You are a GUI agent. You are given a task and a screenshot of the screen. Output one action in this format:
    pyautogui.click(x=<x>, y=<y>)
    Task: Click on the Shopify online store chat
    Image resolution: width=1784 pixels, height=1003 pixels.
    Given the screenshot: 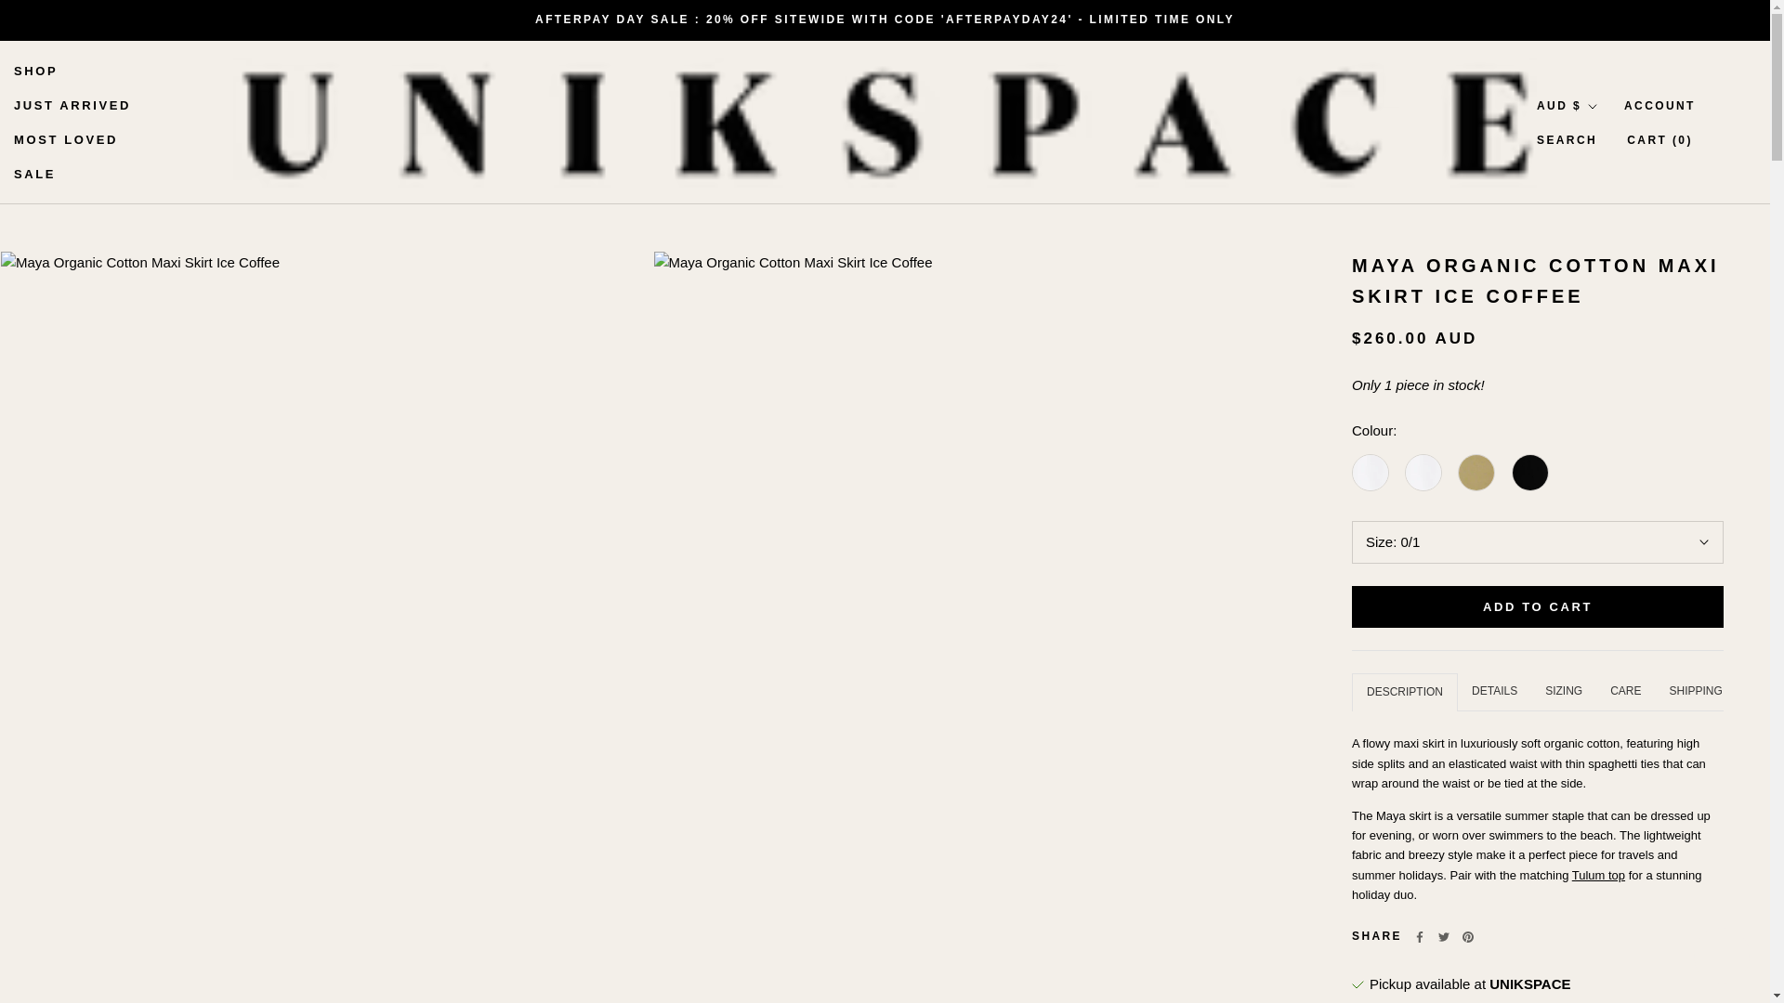 What is the action you would take?
    pyautogui.click(x=1721, y=957)
    